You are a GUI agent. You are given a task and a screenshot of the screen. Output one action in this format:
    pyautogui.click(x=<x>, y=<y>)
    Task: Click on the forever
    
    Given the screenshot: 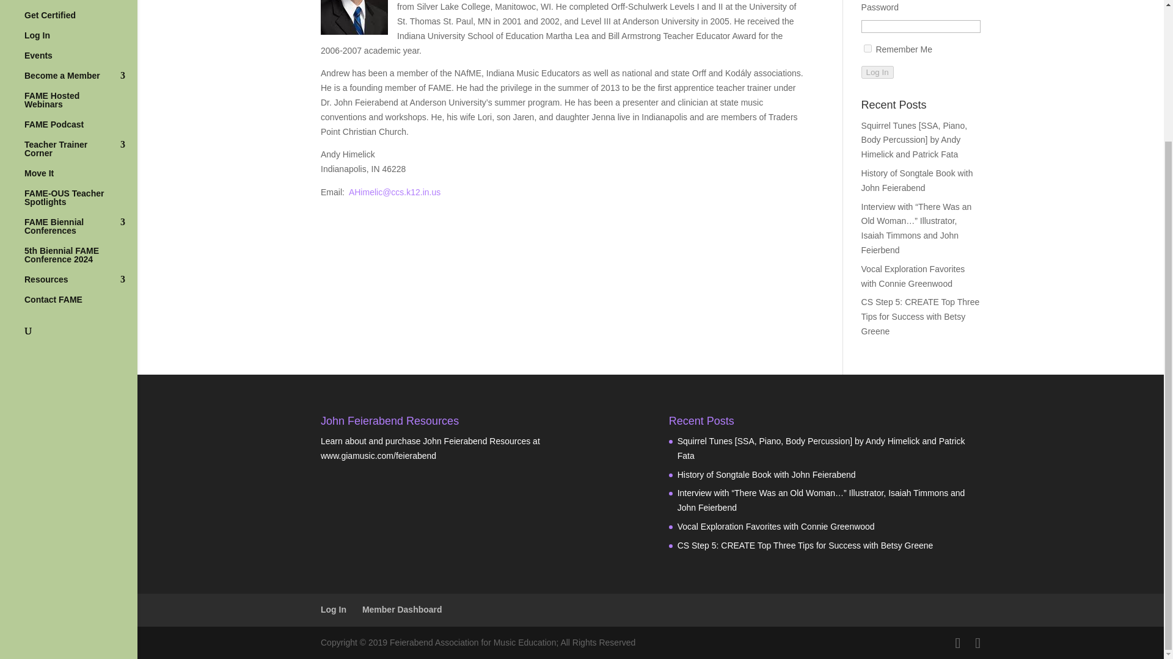 What is the action you would take?
    pyautogui.click(x=868, y=49)
    